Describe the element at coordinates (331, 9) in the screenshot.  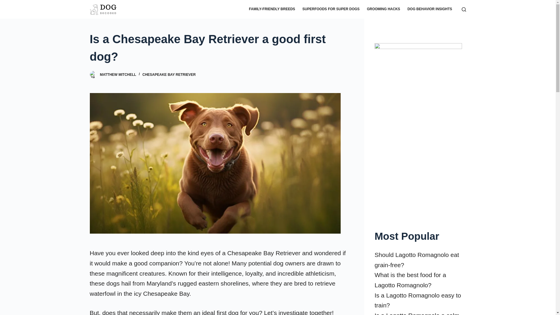
I see `SUPERFOODS FOR SUPER DOGS` at that location.